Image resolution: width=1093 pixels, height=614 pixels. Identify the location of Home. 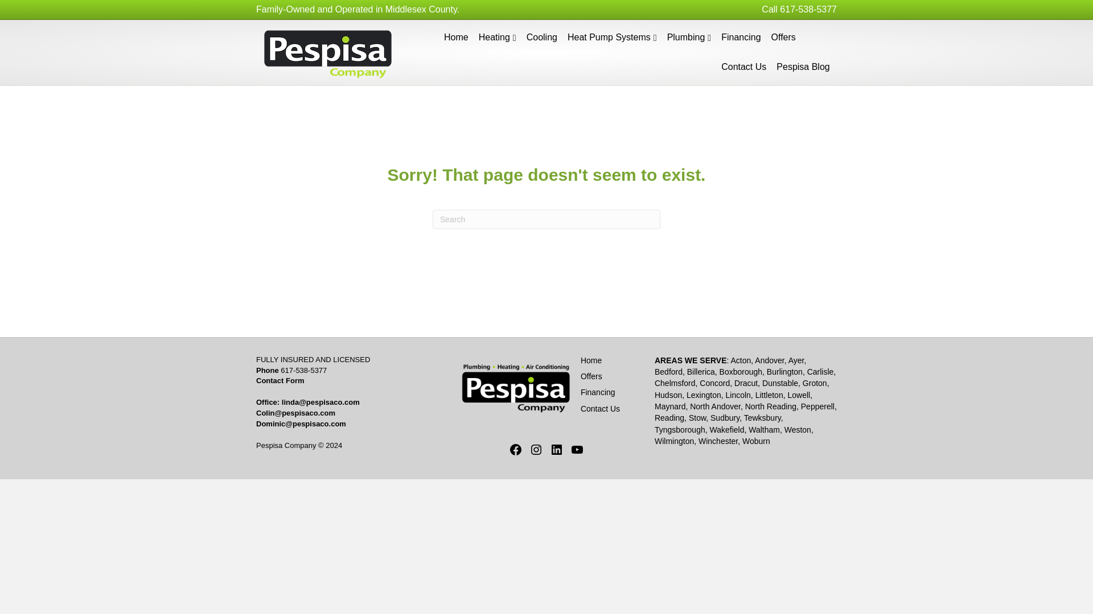
(591, 360).